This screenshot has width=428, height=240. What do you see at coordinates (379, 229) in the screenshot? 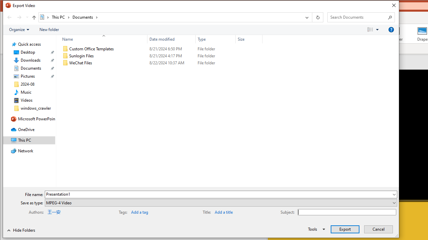
I see `Cancel` at bounding box center [379, 229].